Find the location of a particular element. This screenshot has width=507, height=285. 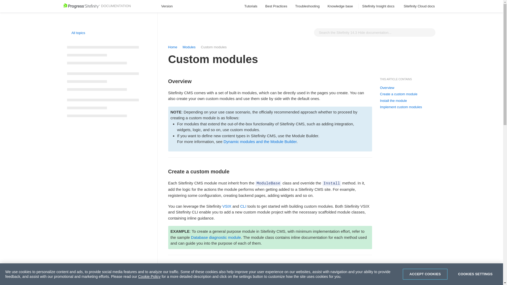

Home is located at coordinates (172, 47).